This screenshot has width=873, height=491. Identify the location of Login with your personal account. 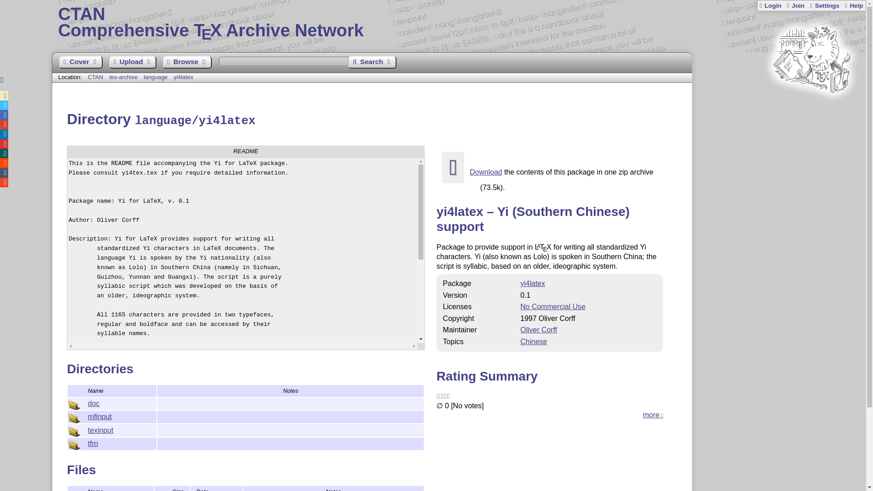
(770, 5).